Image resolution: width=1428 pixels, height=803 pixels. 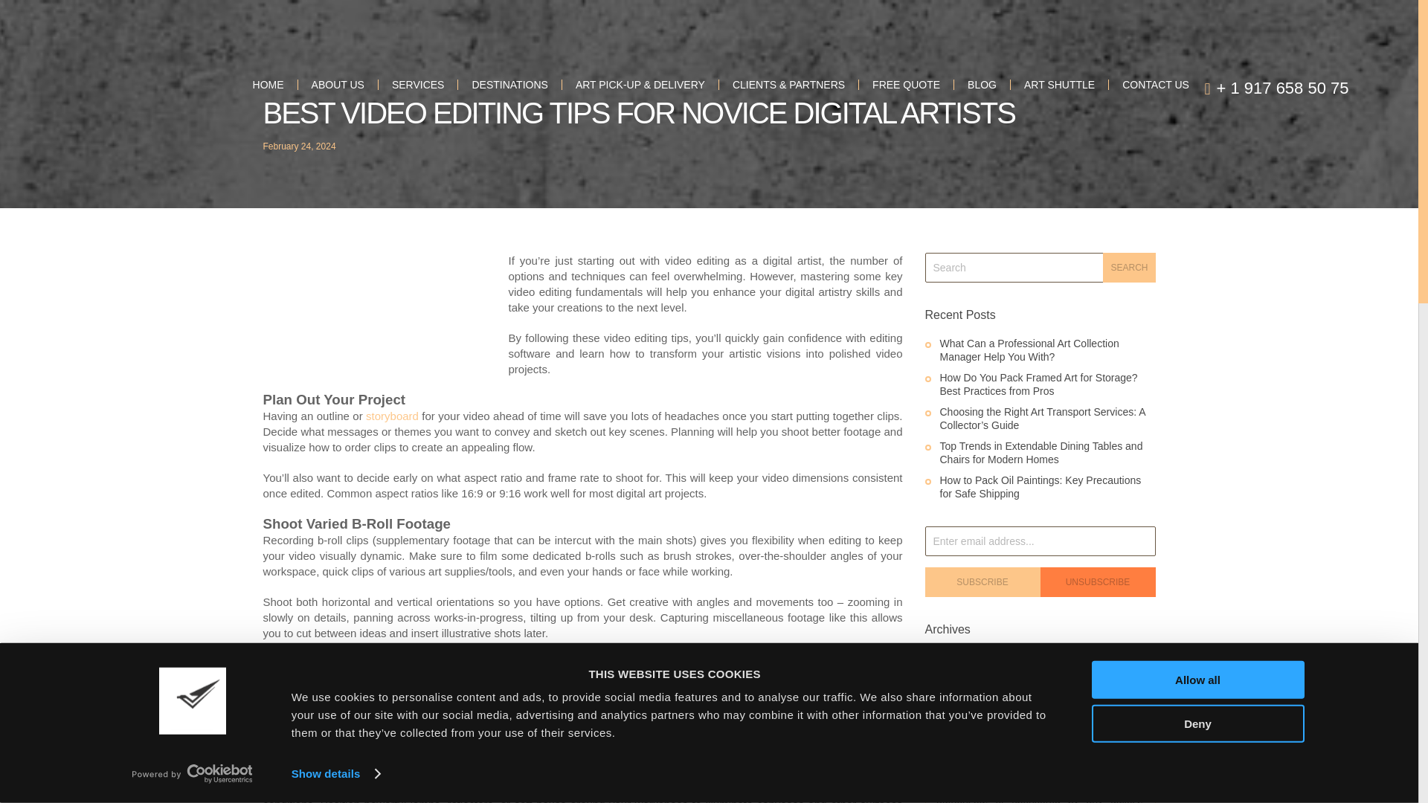 I want to click on Allow all, so click(x=1198, y=680).